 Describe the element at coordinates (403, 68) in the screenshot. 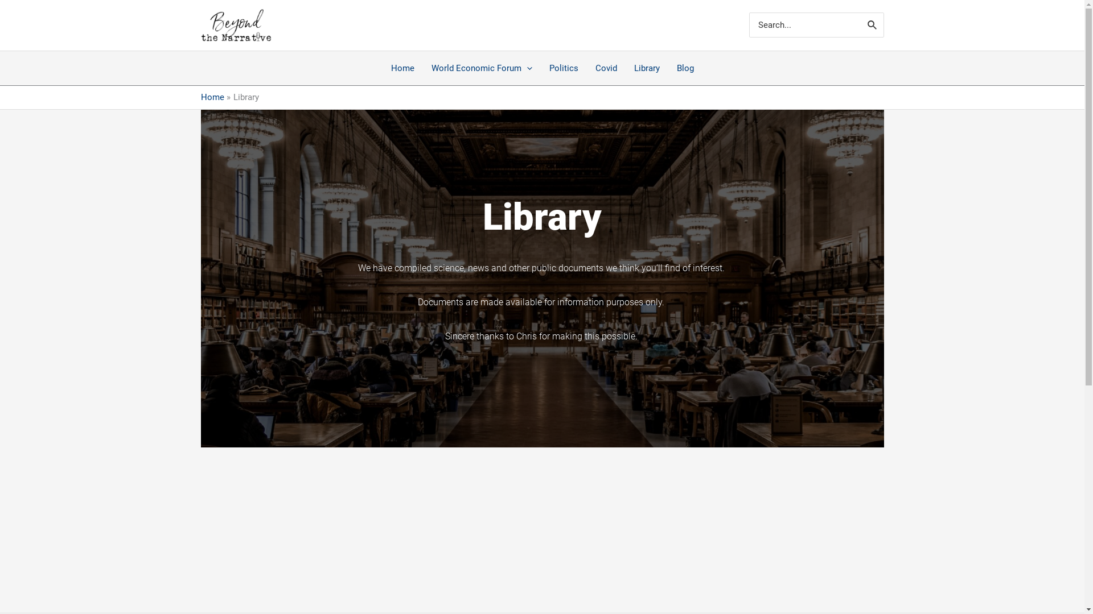

I see `Home` at that location.